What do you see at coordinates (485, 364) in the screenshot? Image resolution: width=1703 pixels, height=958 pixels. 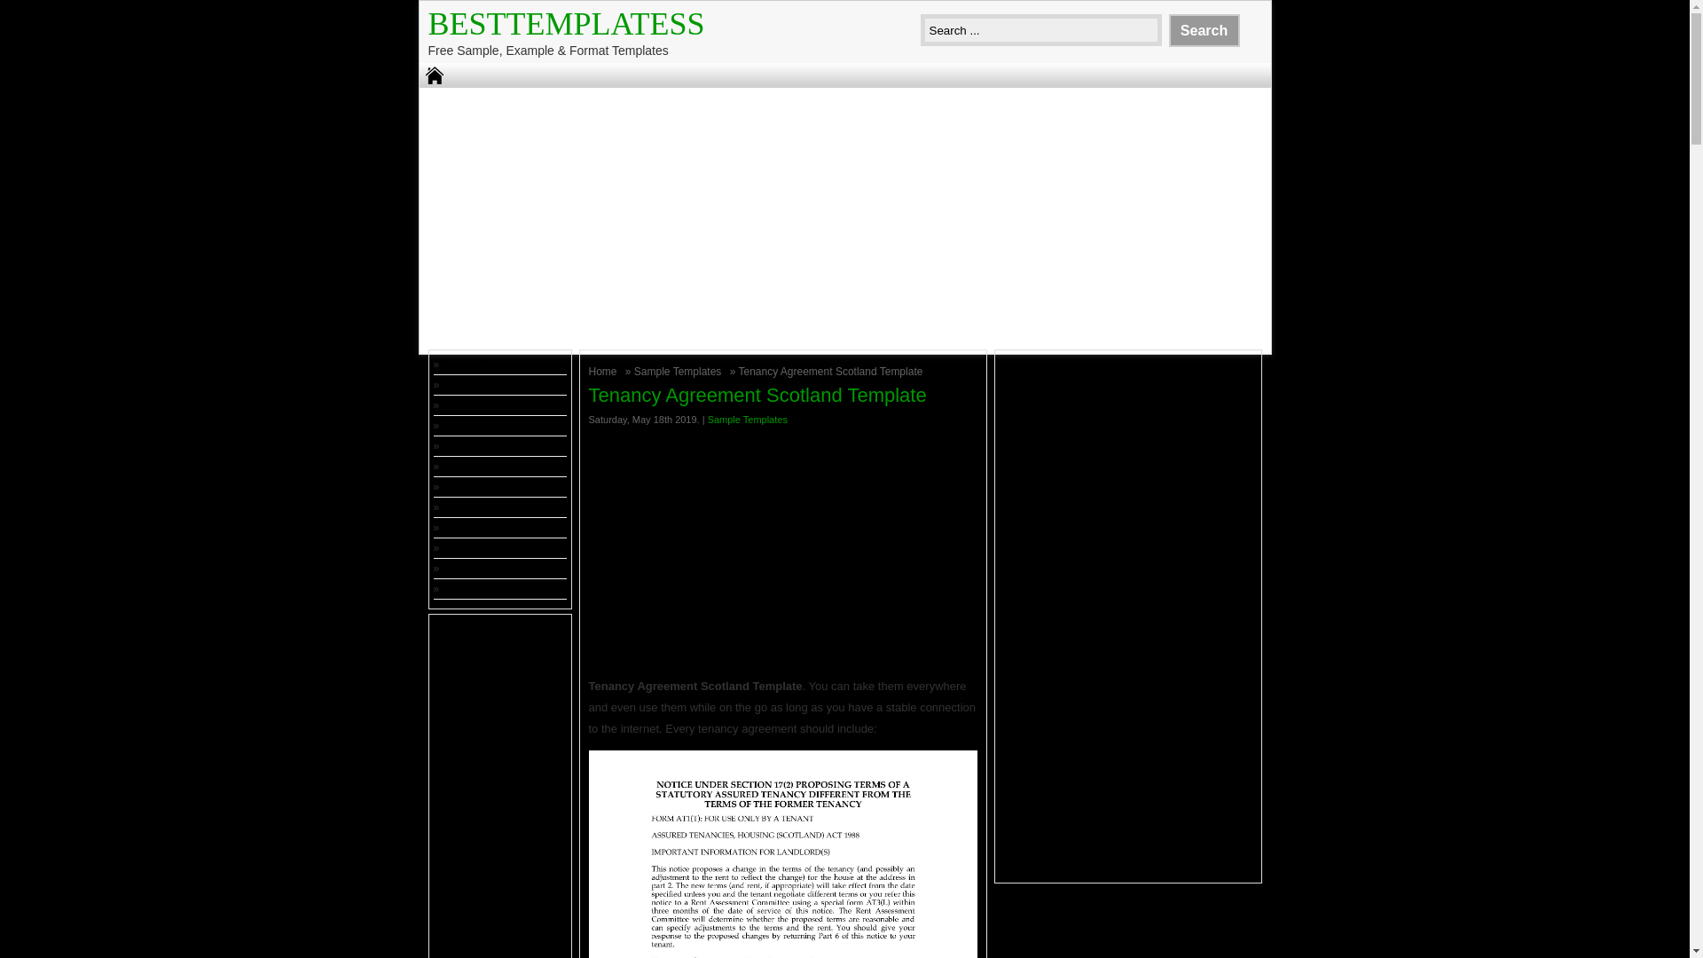 I see `Agenda Templates` at bounding box center [485, 364].